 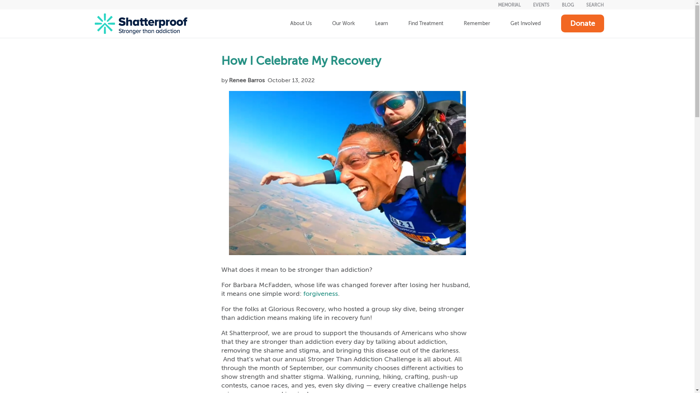 What do you see at coordinates (343, 23) in the screenshot?
I see `Our Work` at bounding box center [343, 23].